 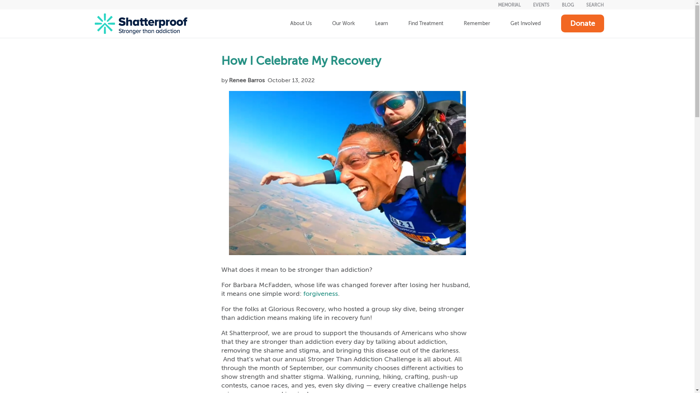 What do you see at coordinates (343, 23) in the screenshot?
I see `Our Work` at bounding box center [343, 23].